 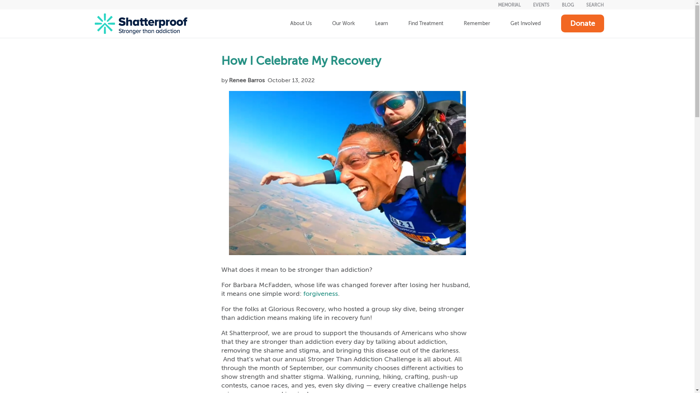 What do you see at coordinates (343, 23) in the screenshot?
I see `Our Work` at bounding box center [343, 23].